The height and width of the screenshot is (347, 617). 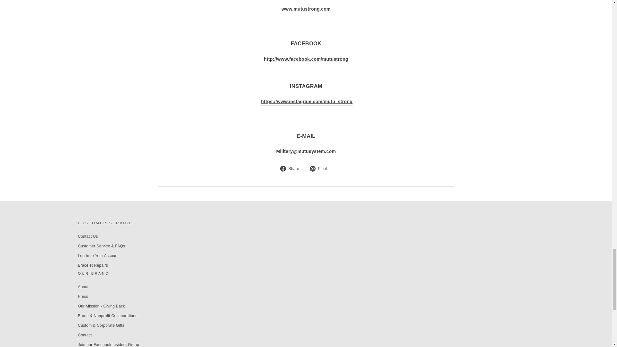 I want to click on Military Outreach MUTU System, so click(x=306, y=9).